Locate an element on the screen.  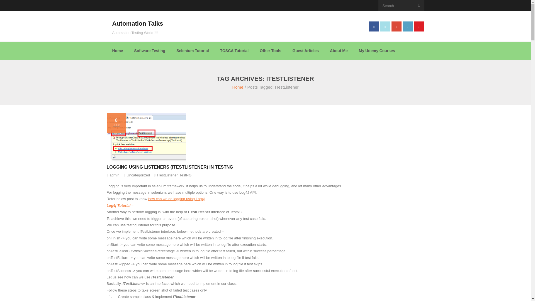
View all posts by admin is located at coordinates (114, 175).